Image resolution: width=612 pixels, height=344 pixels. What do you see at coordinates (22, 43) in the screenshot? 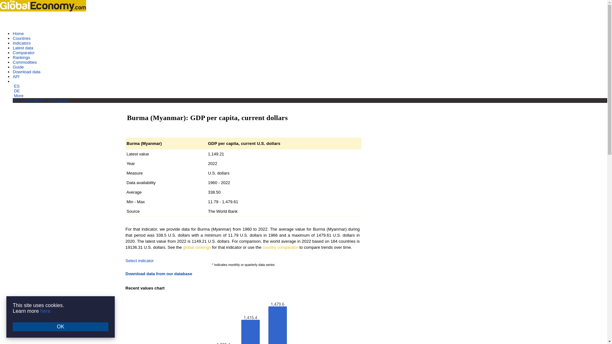
I see `Indicators` at bounding box center [22, 43].